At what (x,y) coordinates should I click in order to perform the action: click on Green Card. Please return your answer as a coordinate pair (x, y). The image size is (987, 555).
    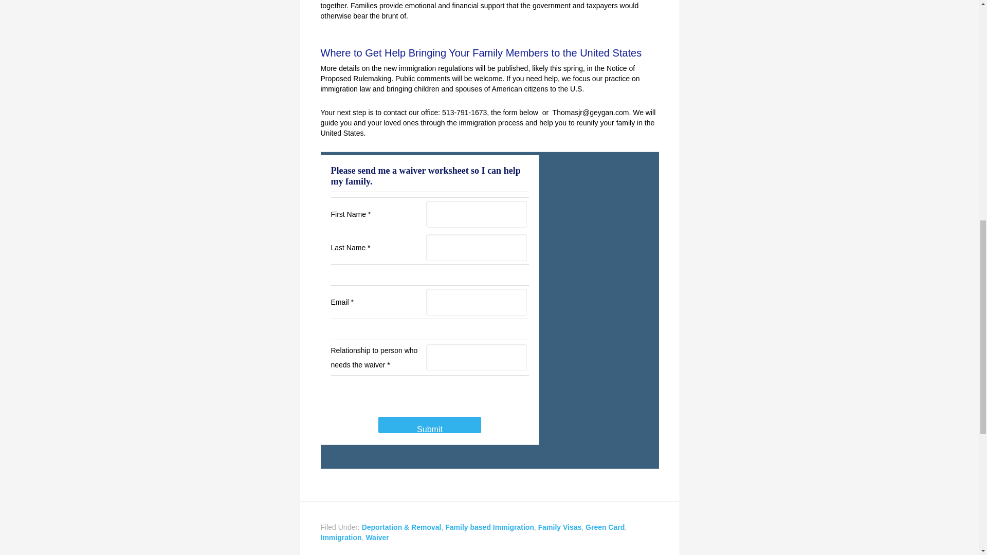
    Looking at the image, I should click on (605, 527).